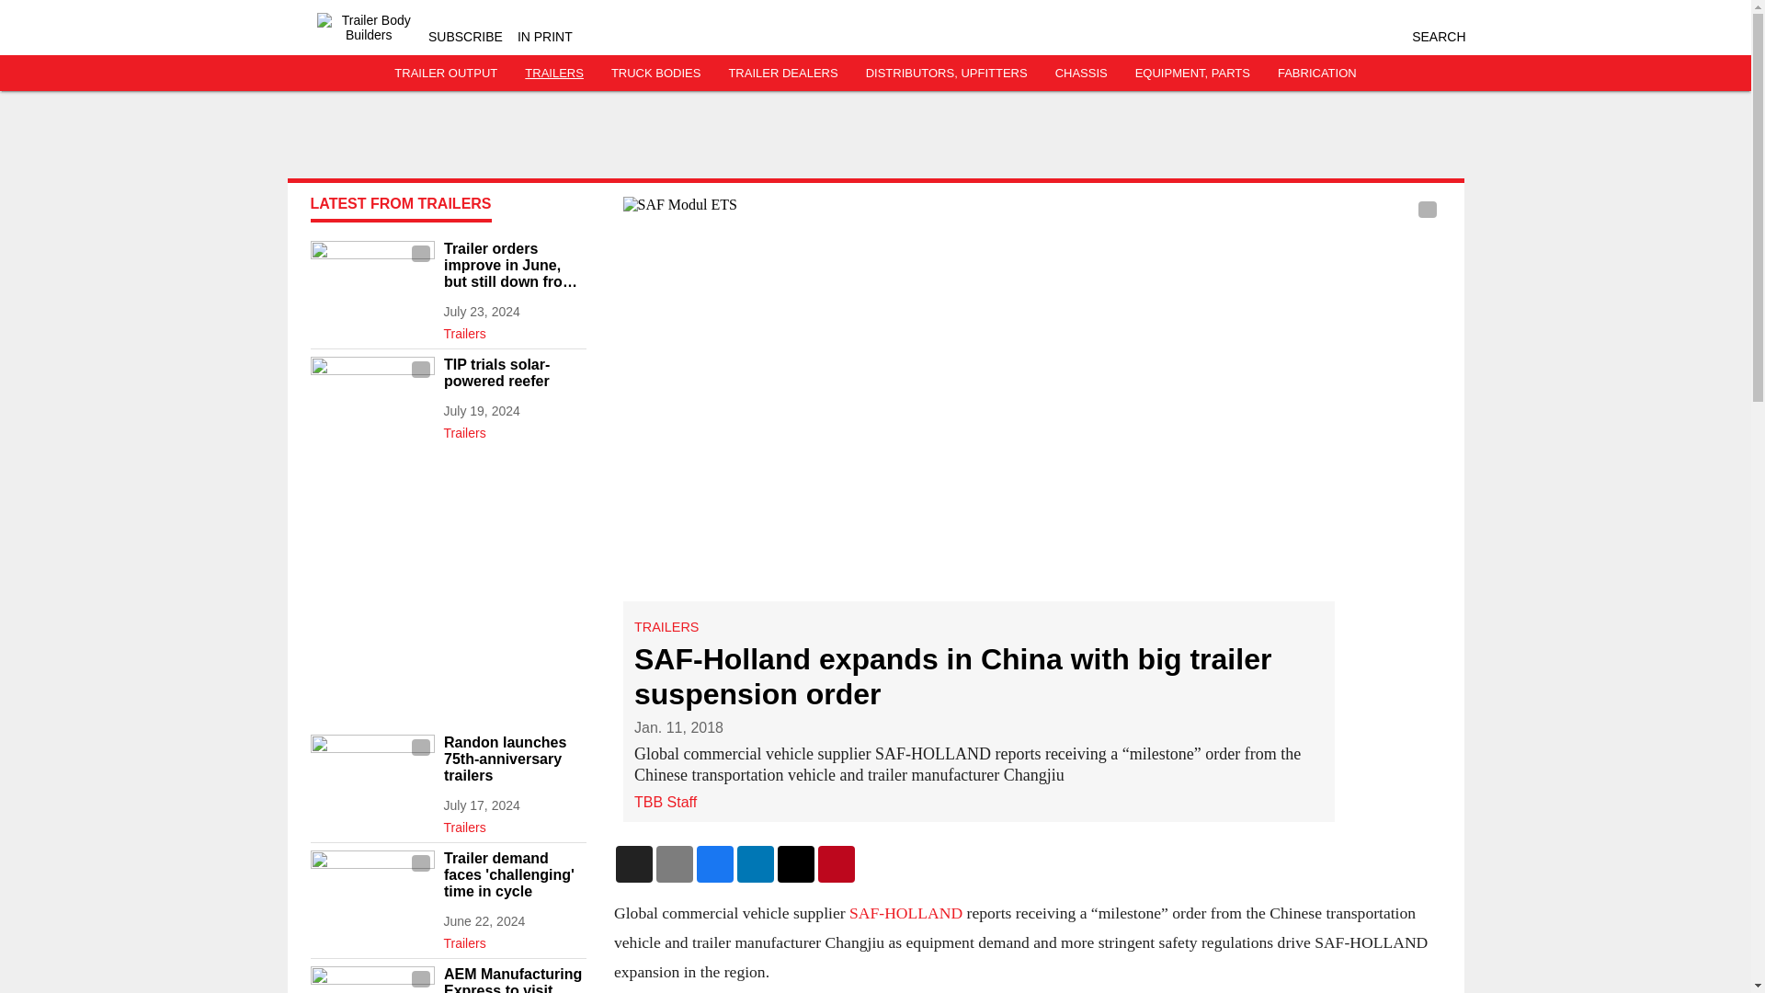 The image size is (1765, 993). Describe the element at coordinates (514, 824) in the screenshot. I see `Trailers` at that location.